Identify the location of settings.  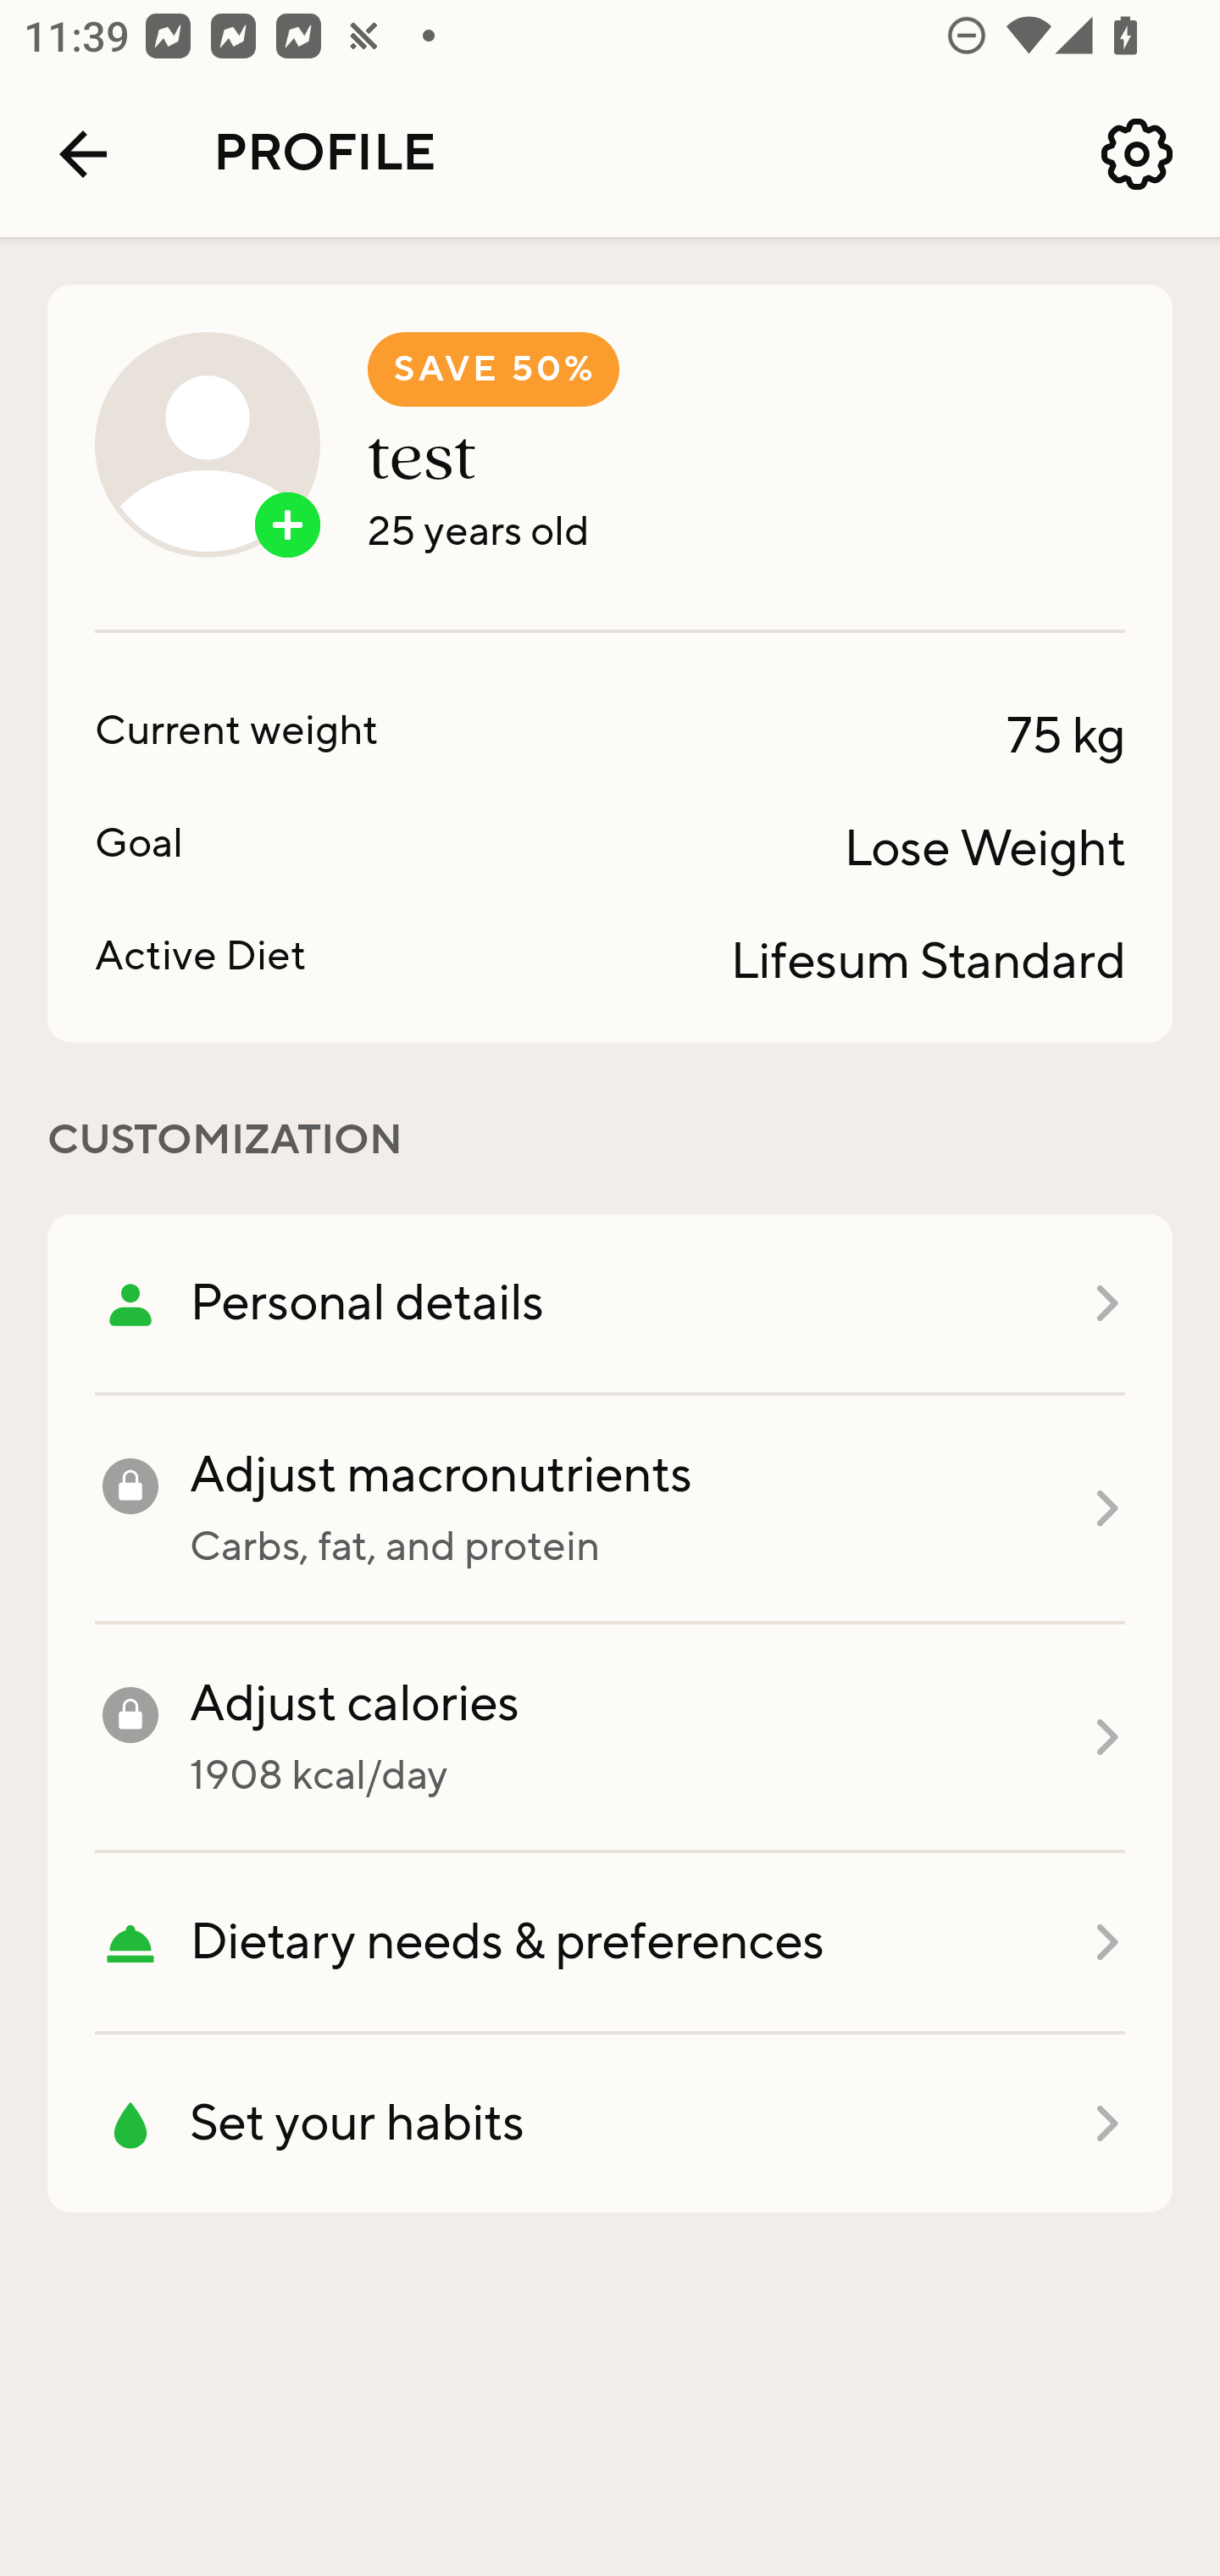
(1137, 154).